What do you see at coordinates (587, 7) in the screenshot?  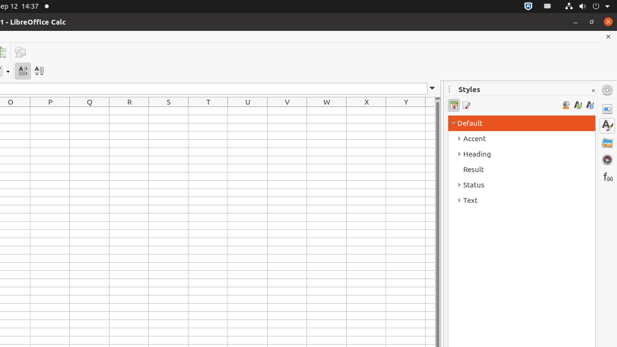 I see `System` at bounding box center [587, 7].